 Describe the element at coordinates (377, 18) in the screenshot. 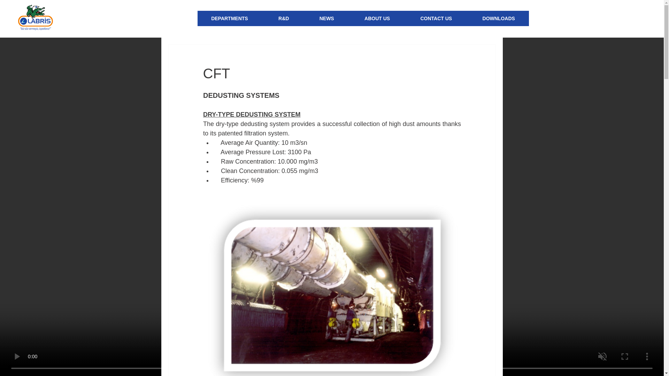

I see `ABOUT US` at that location.